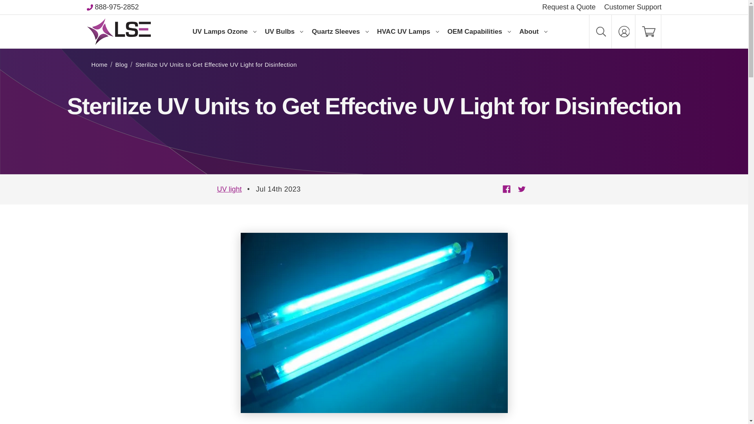  What do you see at coordinates (569, 7) in the screenshot?
I see `Request a Quote` at bounding box center [569, 7].